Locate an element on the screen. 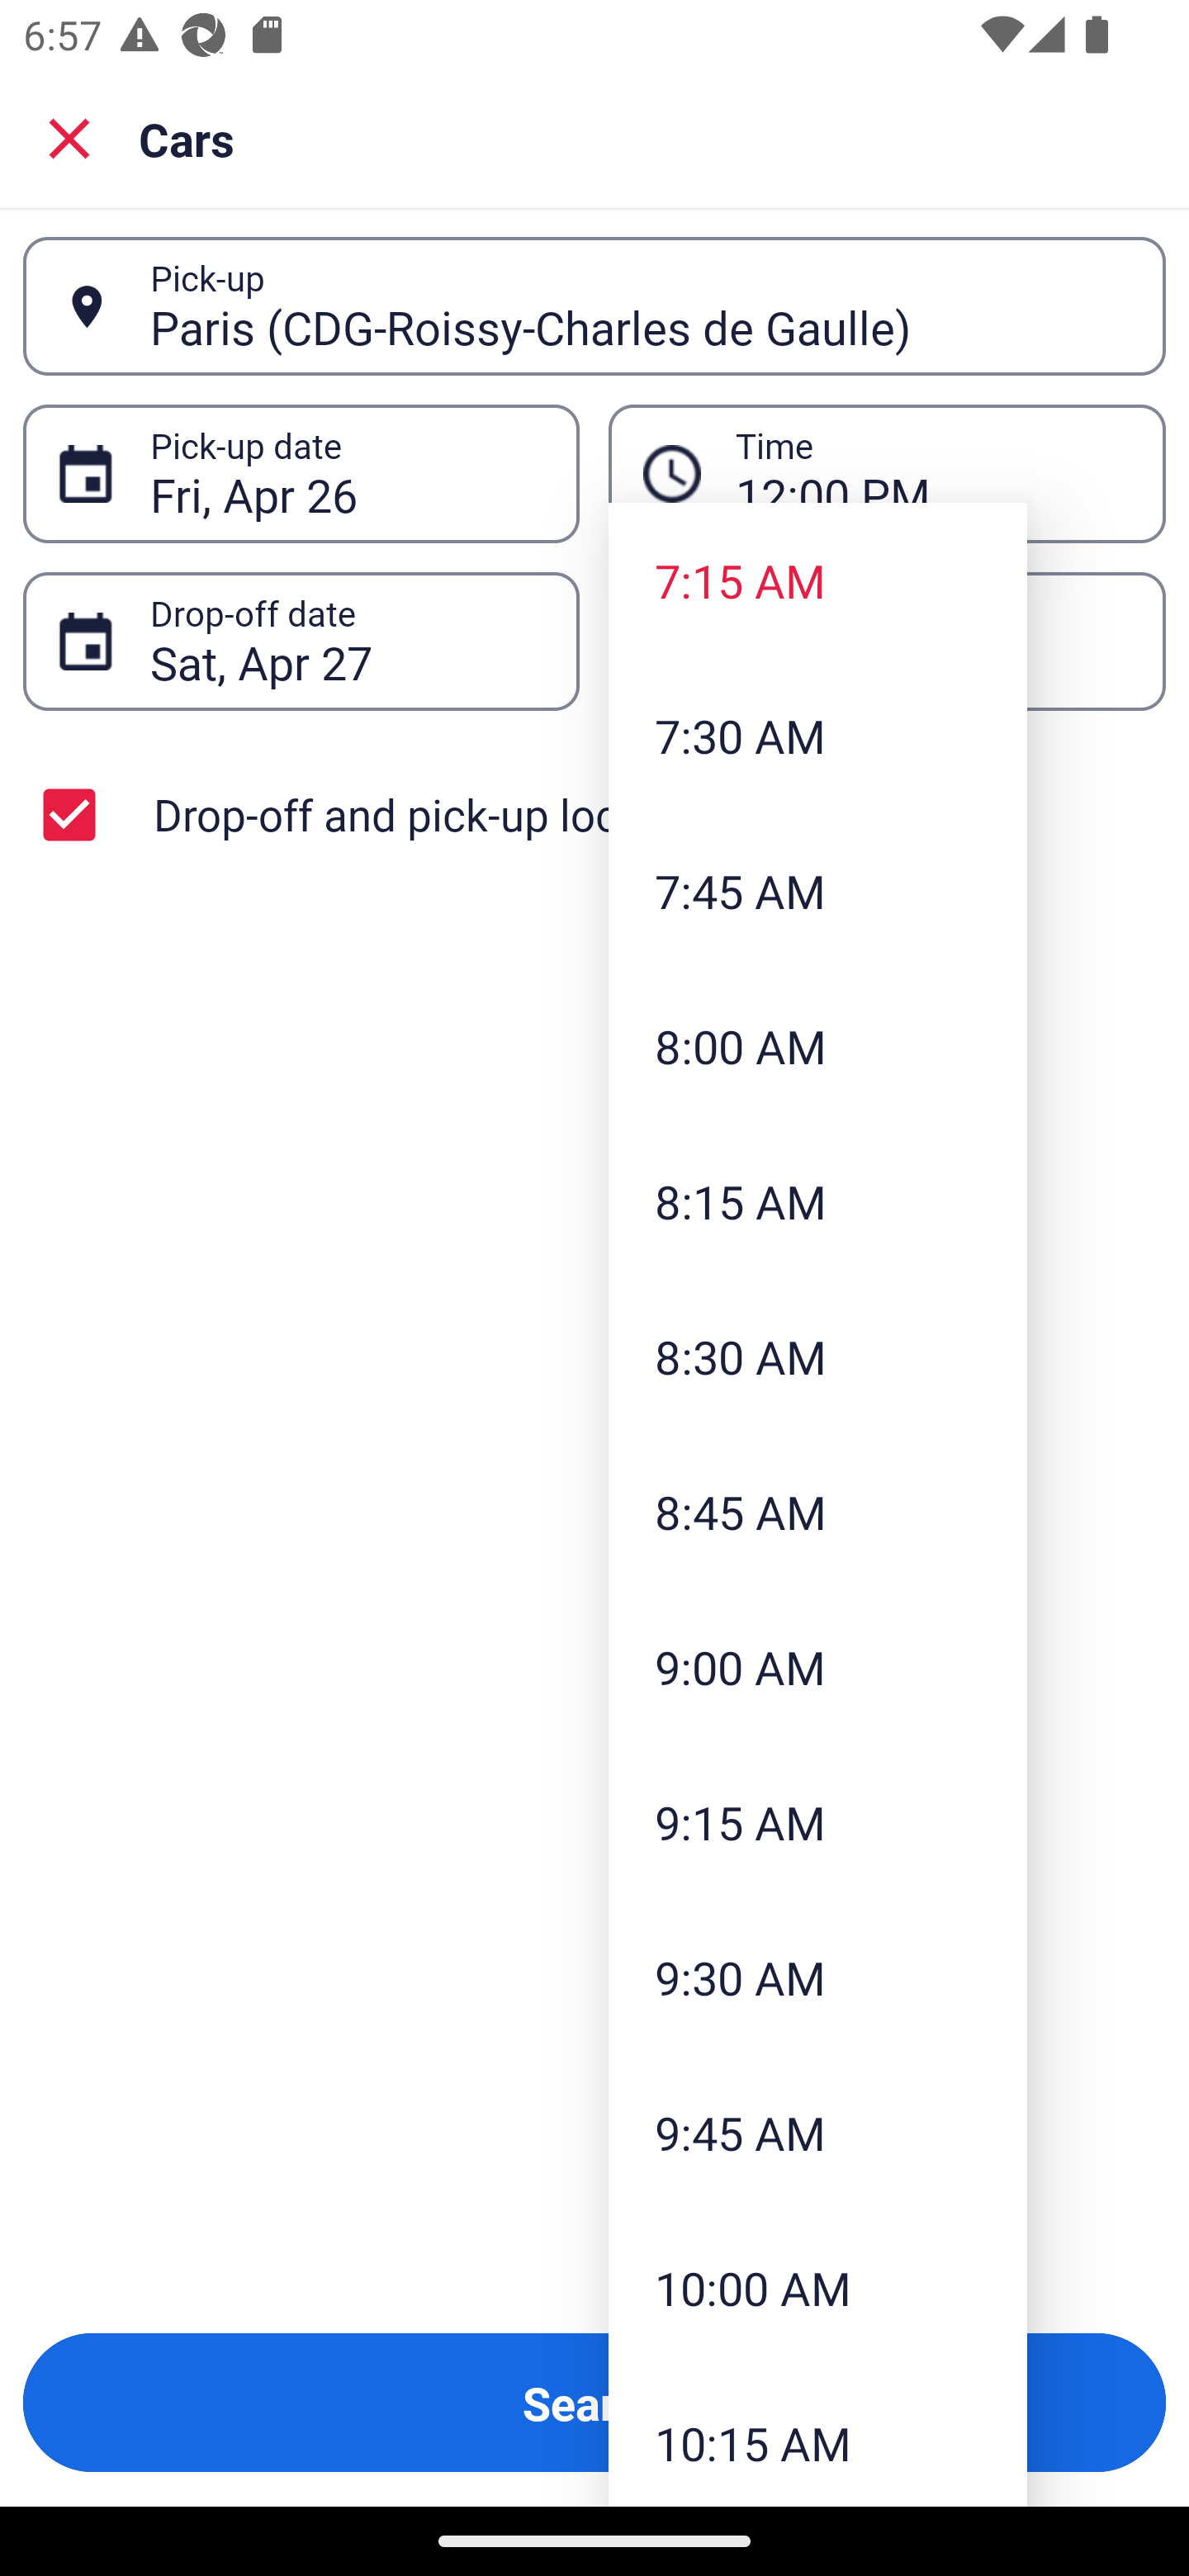 This screenshot has height=2576, width=1189. 8:15 AM is located at coordinates (817, 1200).